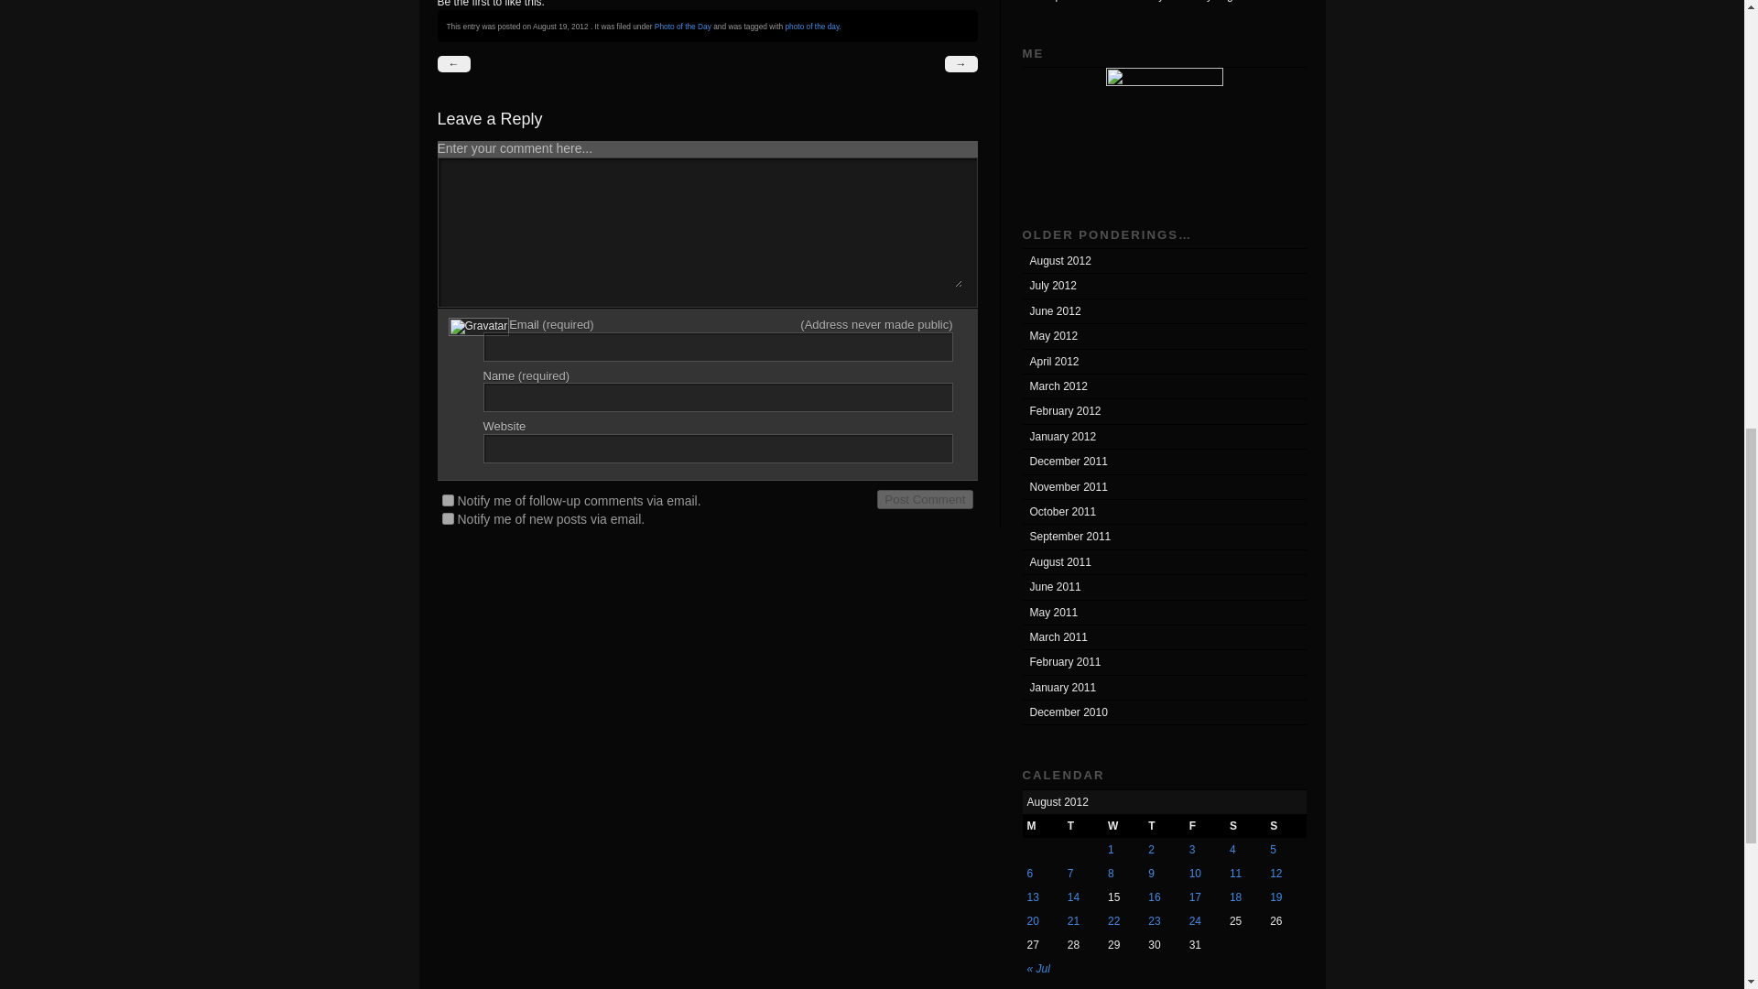 The width and height of the screenshot is (1758, 989). Describe the element at coordinates (683, 26) in the screenshot. I see `View all posts in Photo of the Day` at that location.